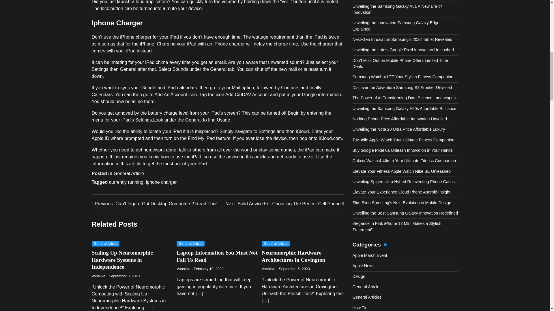 This screenshot has width=554, height=311. I want to click on Vanalika, so click(190, 244).